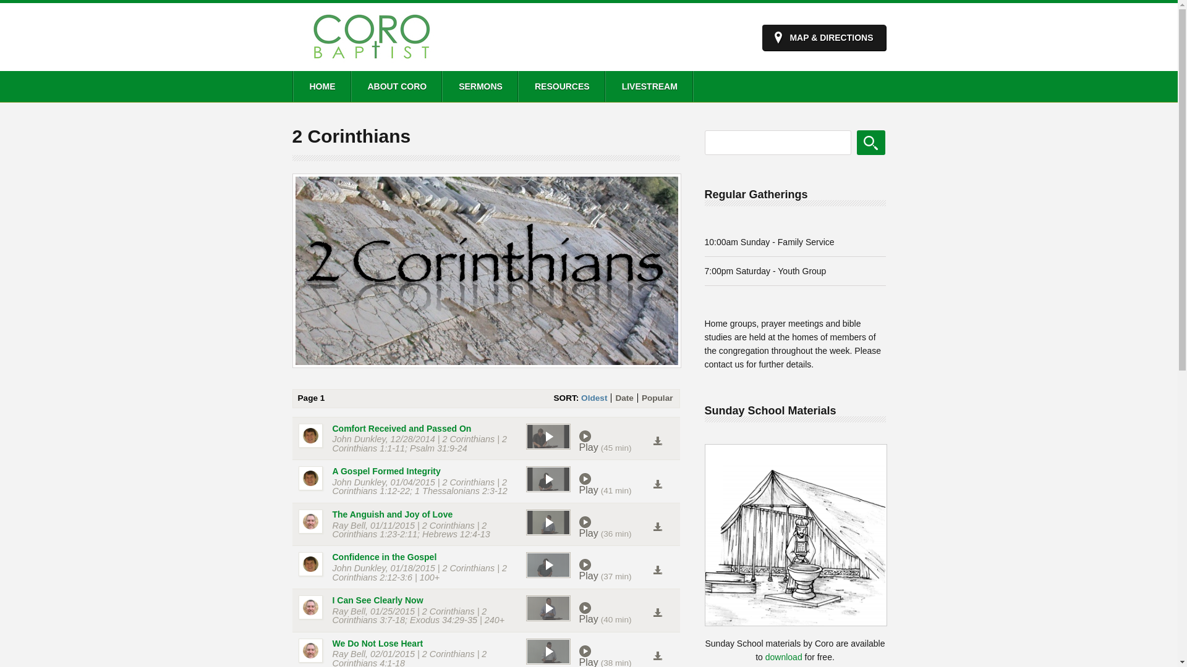  What do you see at coordinates (657, 484) in the screenshot?
I see `Download` at bounding box center [657, 484].